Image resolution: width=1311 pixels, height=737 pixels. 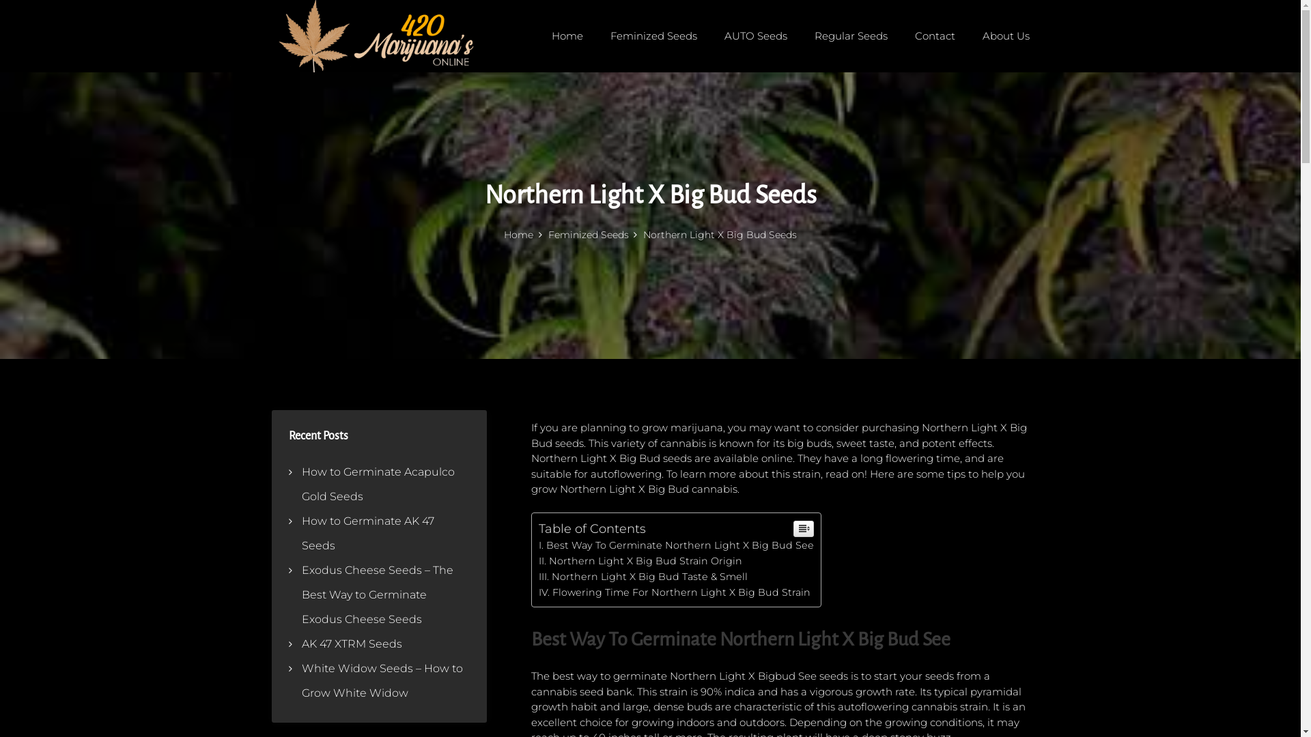 What do you see at coordinates (1005, 35) in the screenshot?
I see `About Us` at bounding box center [1005, 35].